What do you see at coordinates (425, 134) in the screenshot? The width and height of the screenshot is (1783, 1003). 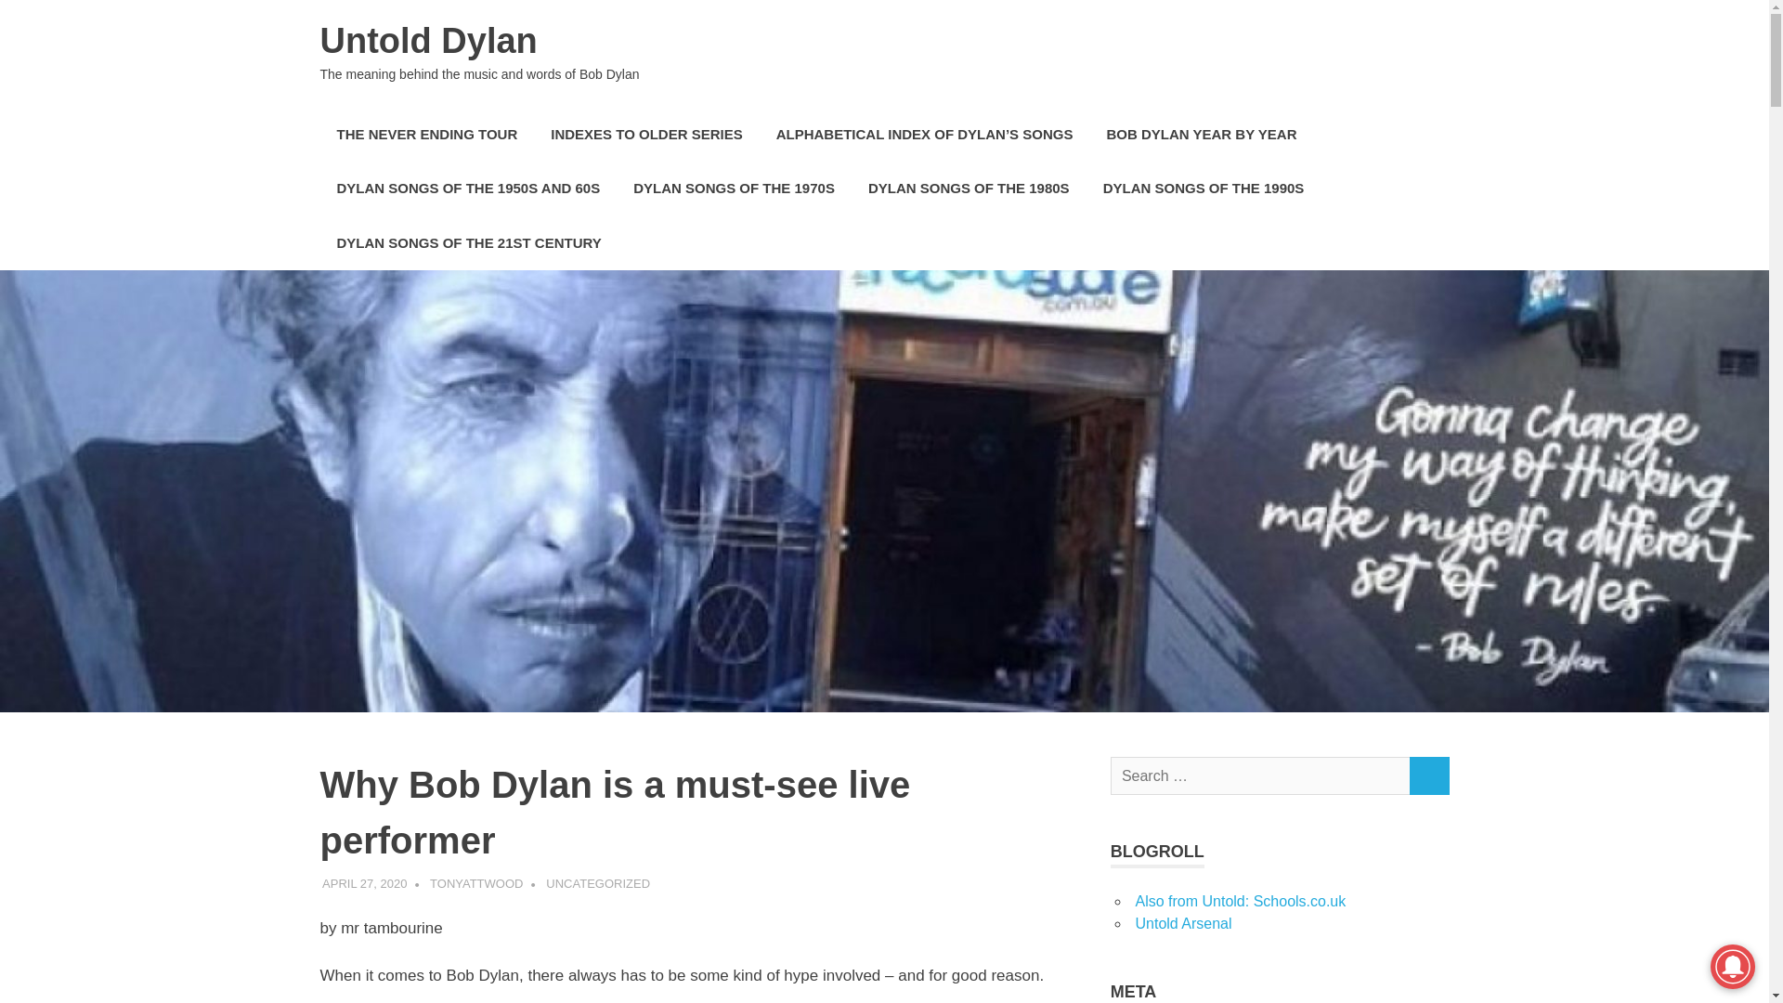 I see `THE NEVER ENDING TOUR` at bounding box center [425, 134].